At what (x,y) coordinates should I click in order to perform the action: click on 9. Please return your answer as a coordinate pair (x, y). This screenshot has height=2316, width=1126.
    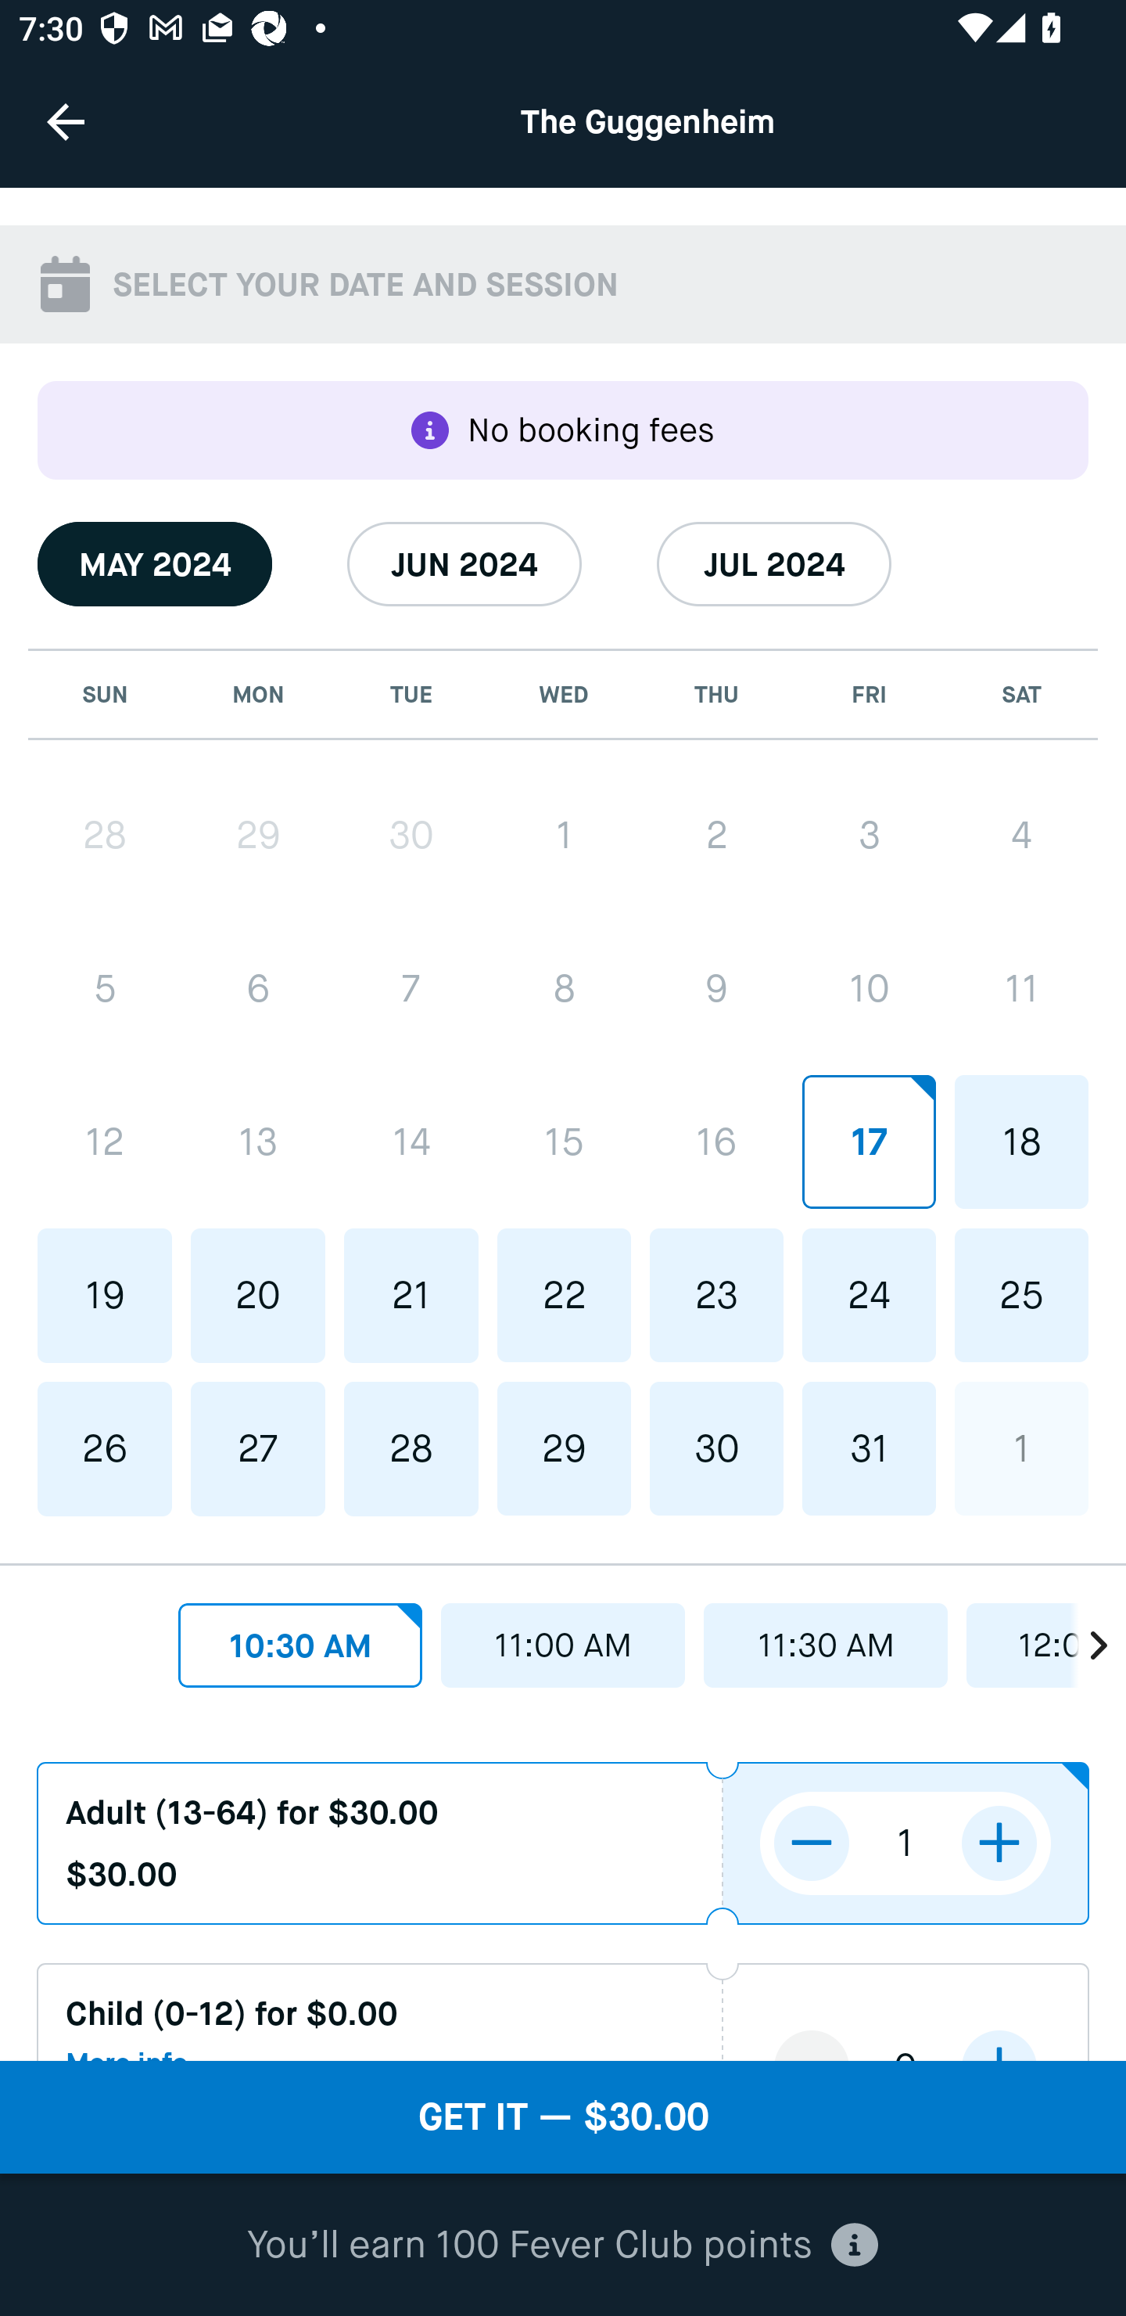
    Looking at the image, I should click on (716, 989).